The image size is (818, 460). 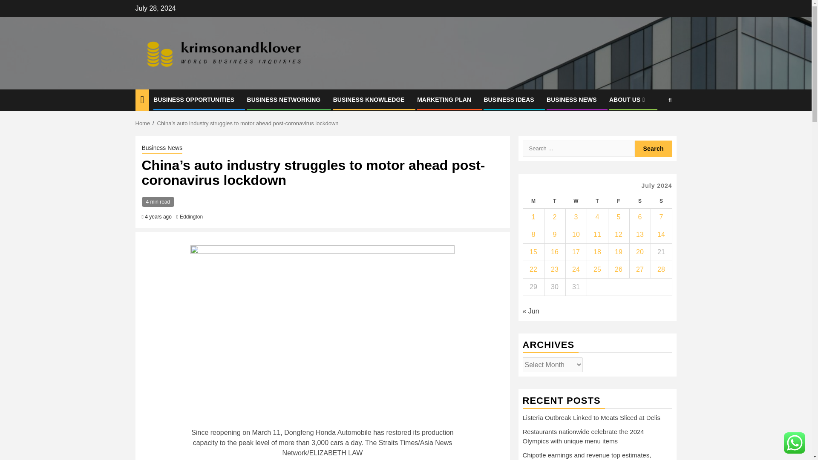 I want to click on Thursday, so click(x=597, y=201).